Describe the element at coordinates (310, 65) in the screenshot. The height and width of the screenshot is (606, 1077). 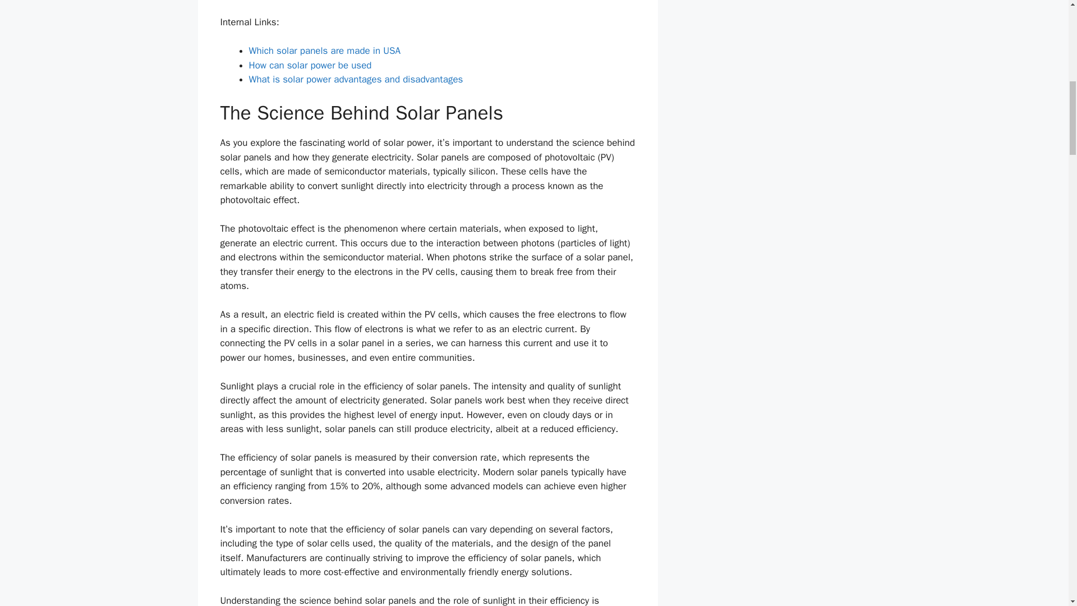
I see `How can solar power be used` at that location.